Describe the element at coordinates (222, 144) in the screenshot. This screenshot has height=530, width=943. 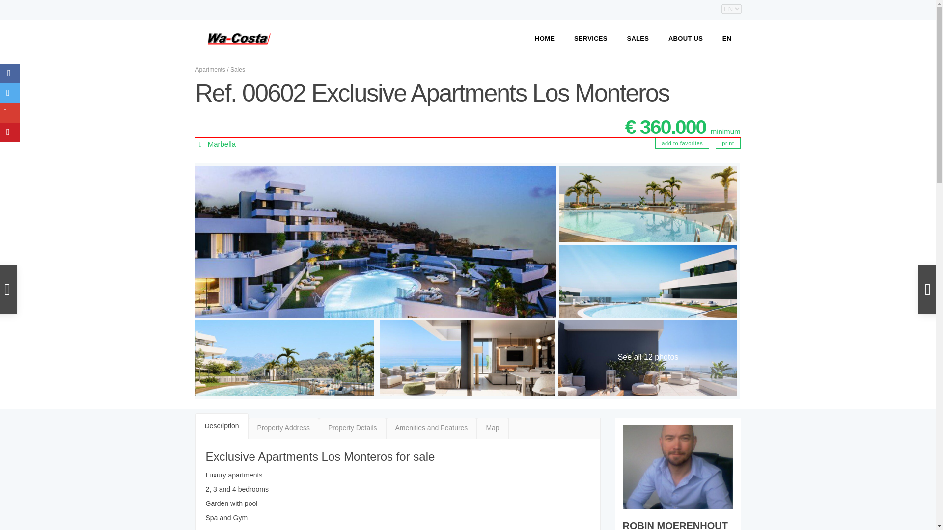
I see `Marbella` at that location.